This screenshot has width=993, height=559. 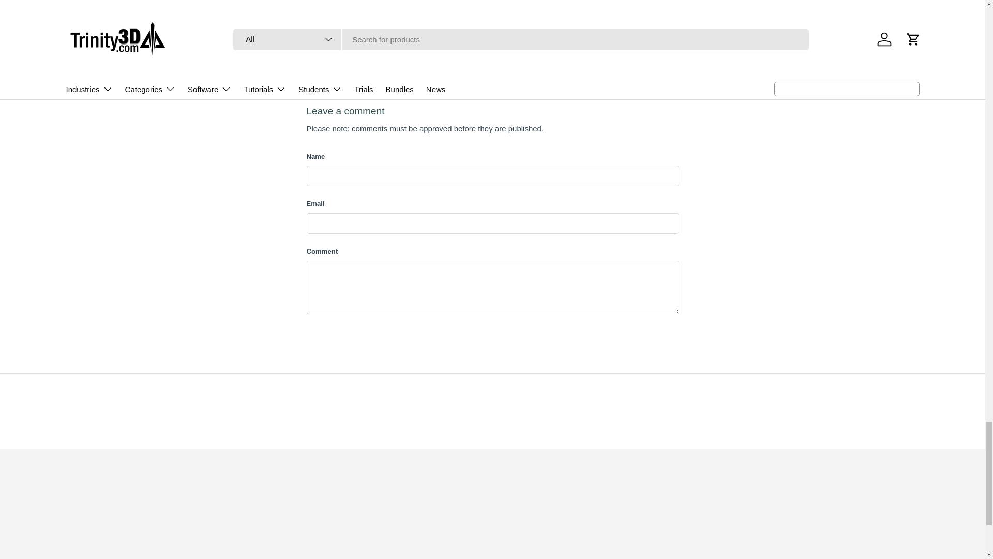 What do you see at coordinates (368, 73) in the screenshot?
I see `Share on Facebook` at bounding box center [368, 73].